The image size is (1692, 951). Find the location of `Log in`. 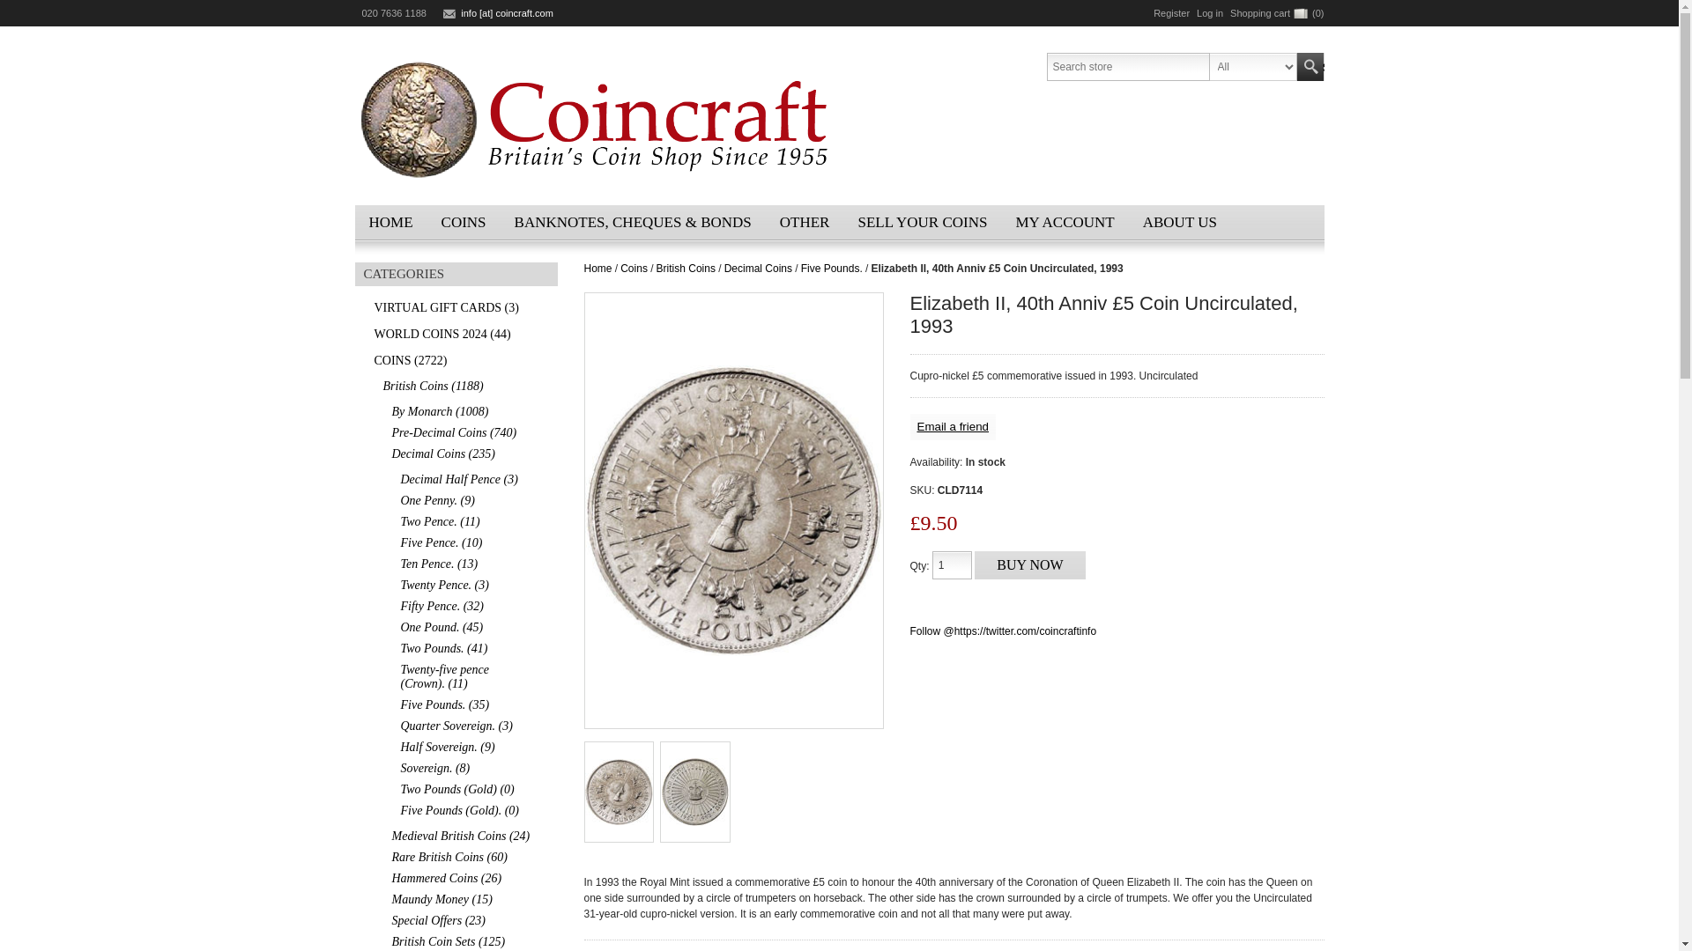

Log in is located at coordinates (1209, 12).